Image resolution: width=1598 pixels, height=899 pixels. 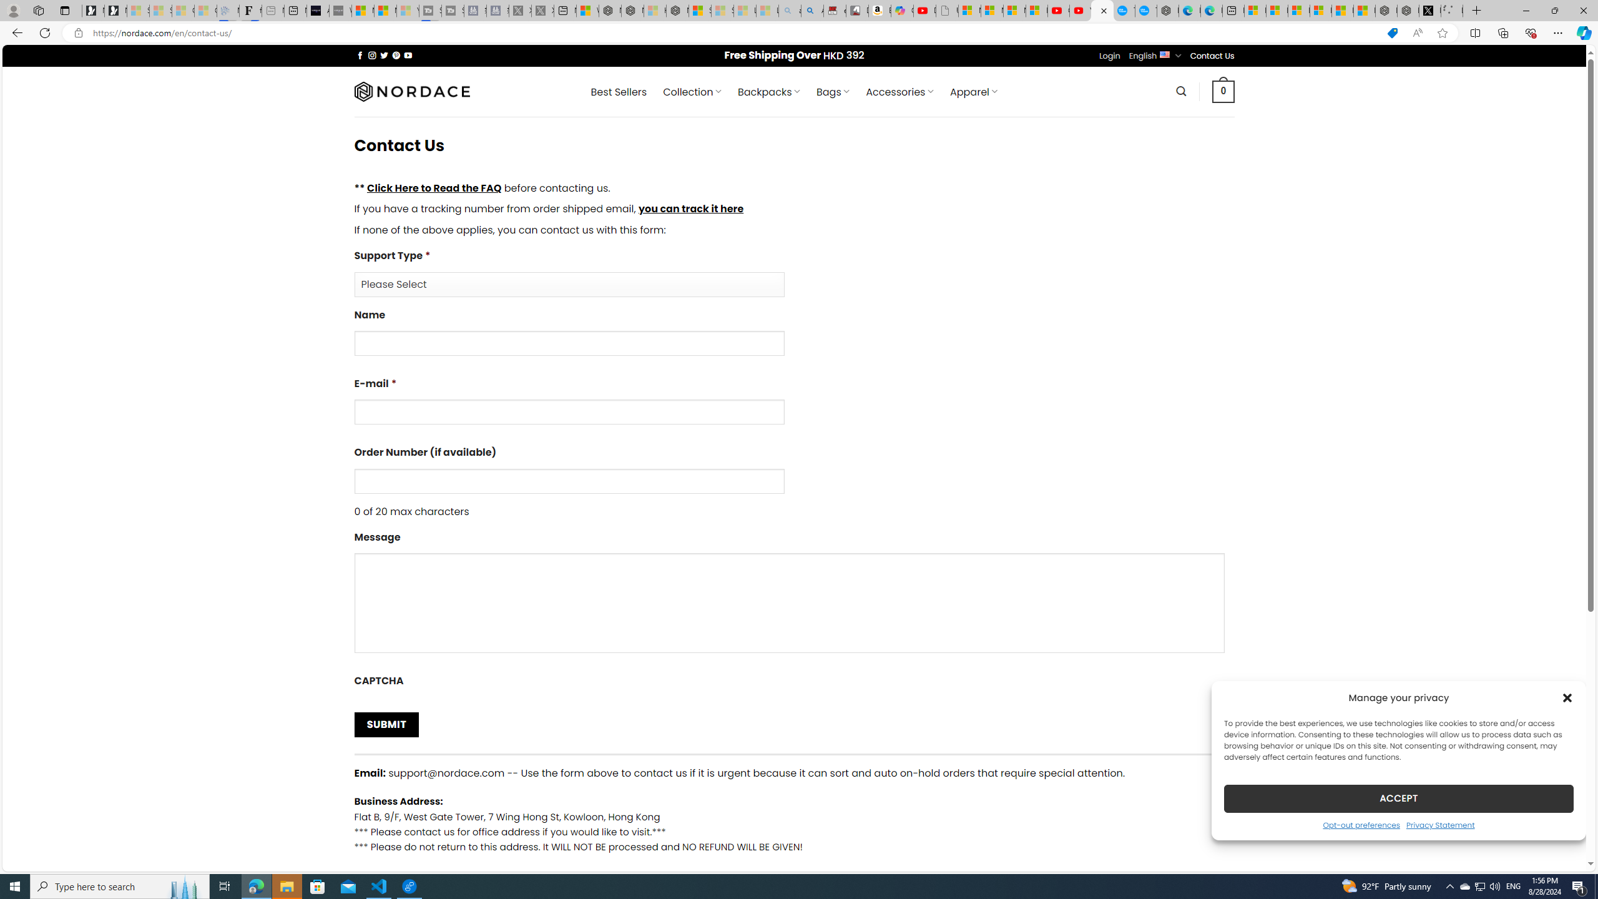 What do you see at coordinates (318, 11) in the screenshot?
I see `AI Voice Changer for PC and Mac - Voice.ai` at bounding box center [318, 11].